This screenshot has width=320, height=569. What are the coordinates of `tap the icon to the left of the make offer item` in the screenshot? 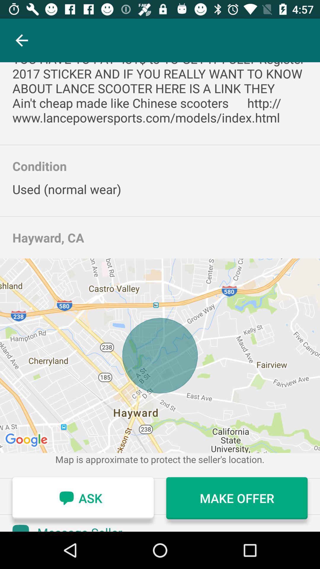 It's located at (83, 498).